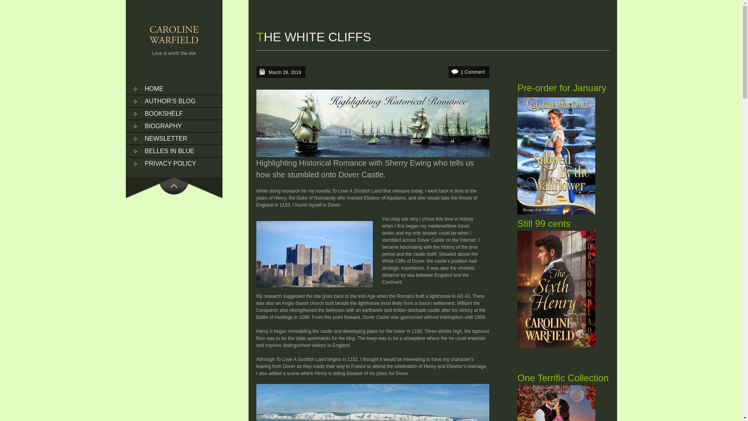 Image resolution: width=748 pixels, height=421 pixels. Describe the element at coordinates (314, 254) in the screenshot. I see `Romance` at that location.